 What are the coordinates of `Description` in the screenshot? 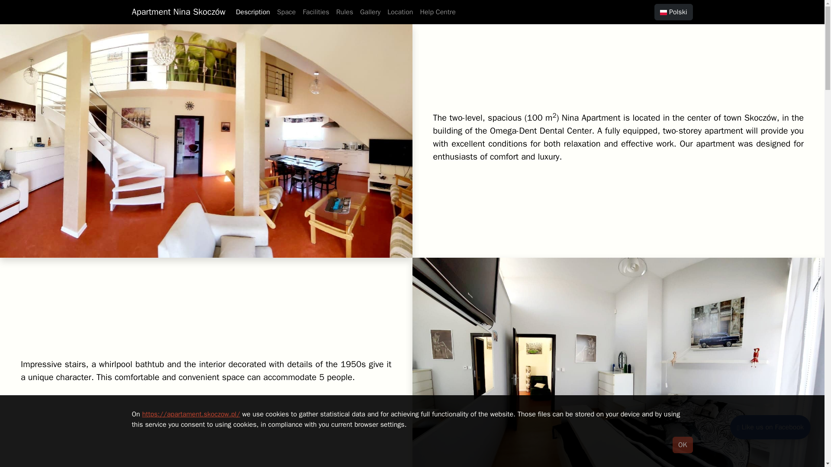 It's located at (253, 12).